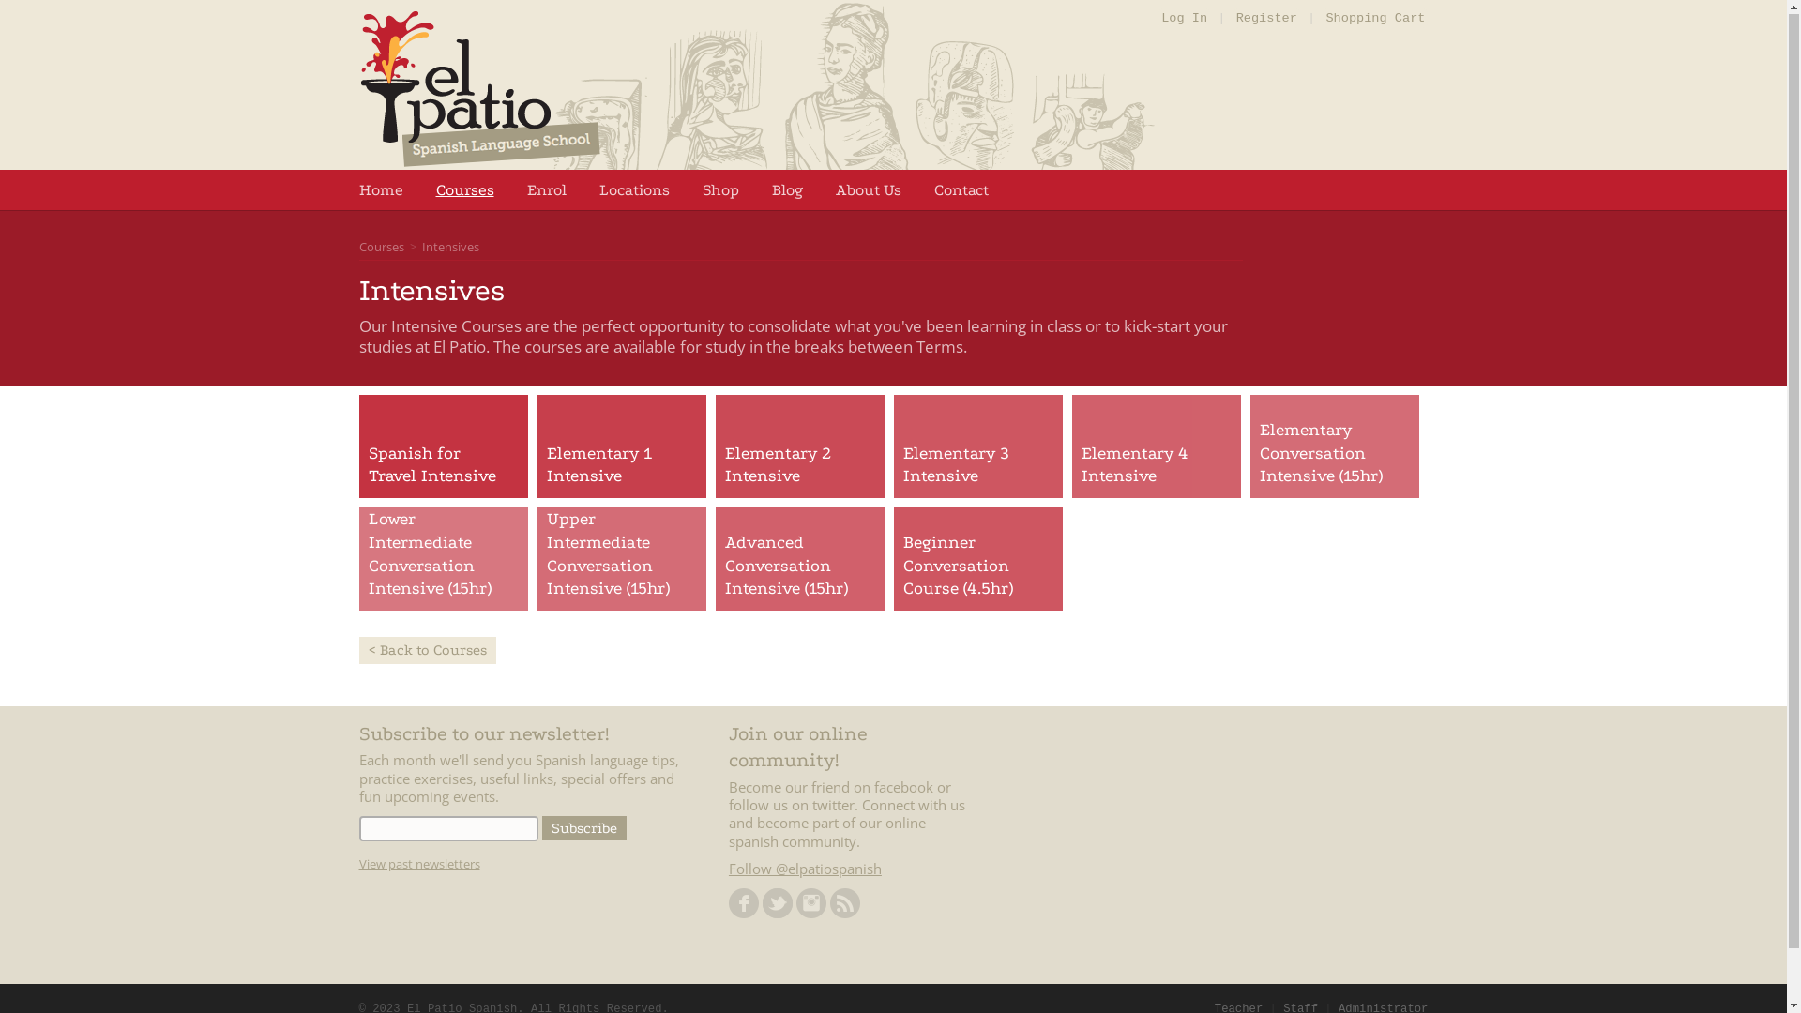  What do you see at coordinates (584, 829) in the screenshot?
I see `Subscribe` at bounding box center [584, 829].